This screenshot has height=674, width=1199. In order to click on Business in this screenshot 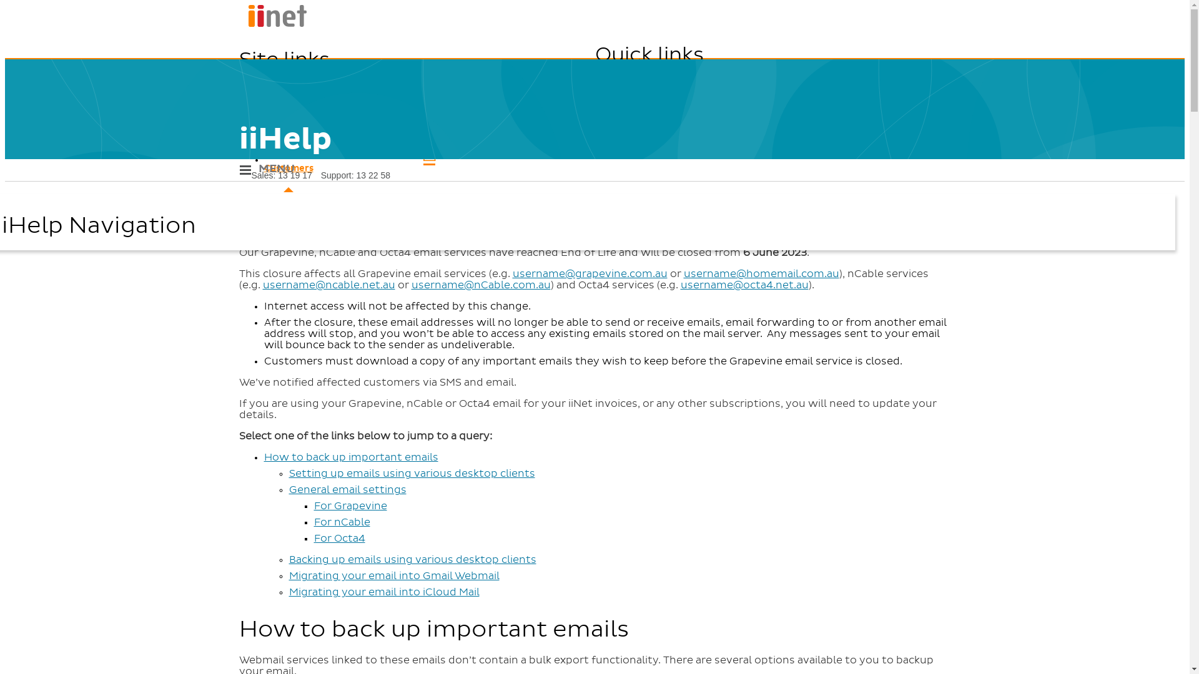, I will do `click(429, 127)`.